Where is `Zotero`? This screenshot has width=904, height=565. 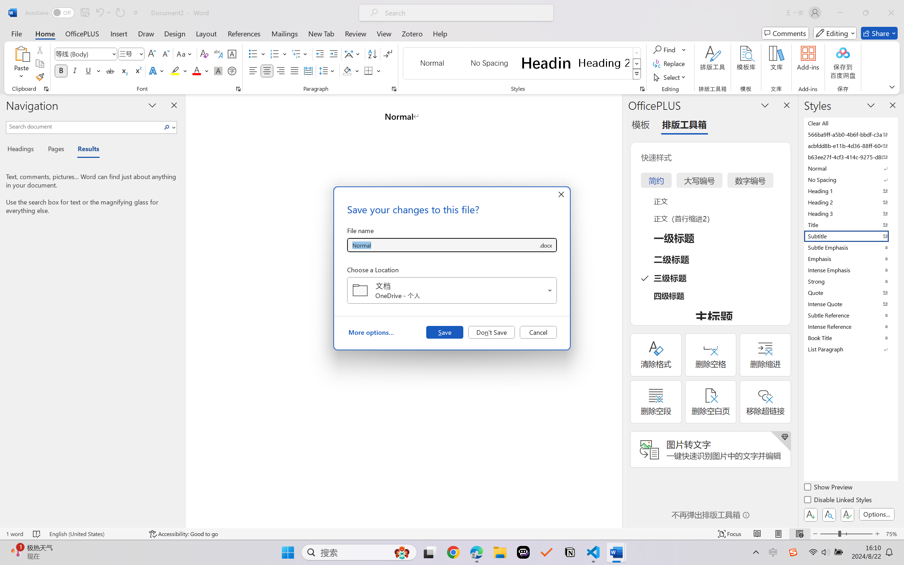
Zotero is located at coordinates (412, 33).